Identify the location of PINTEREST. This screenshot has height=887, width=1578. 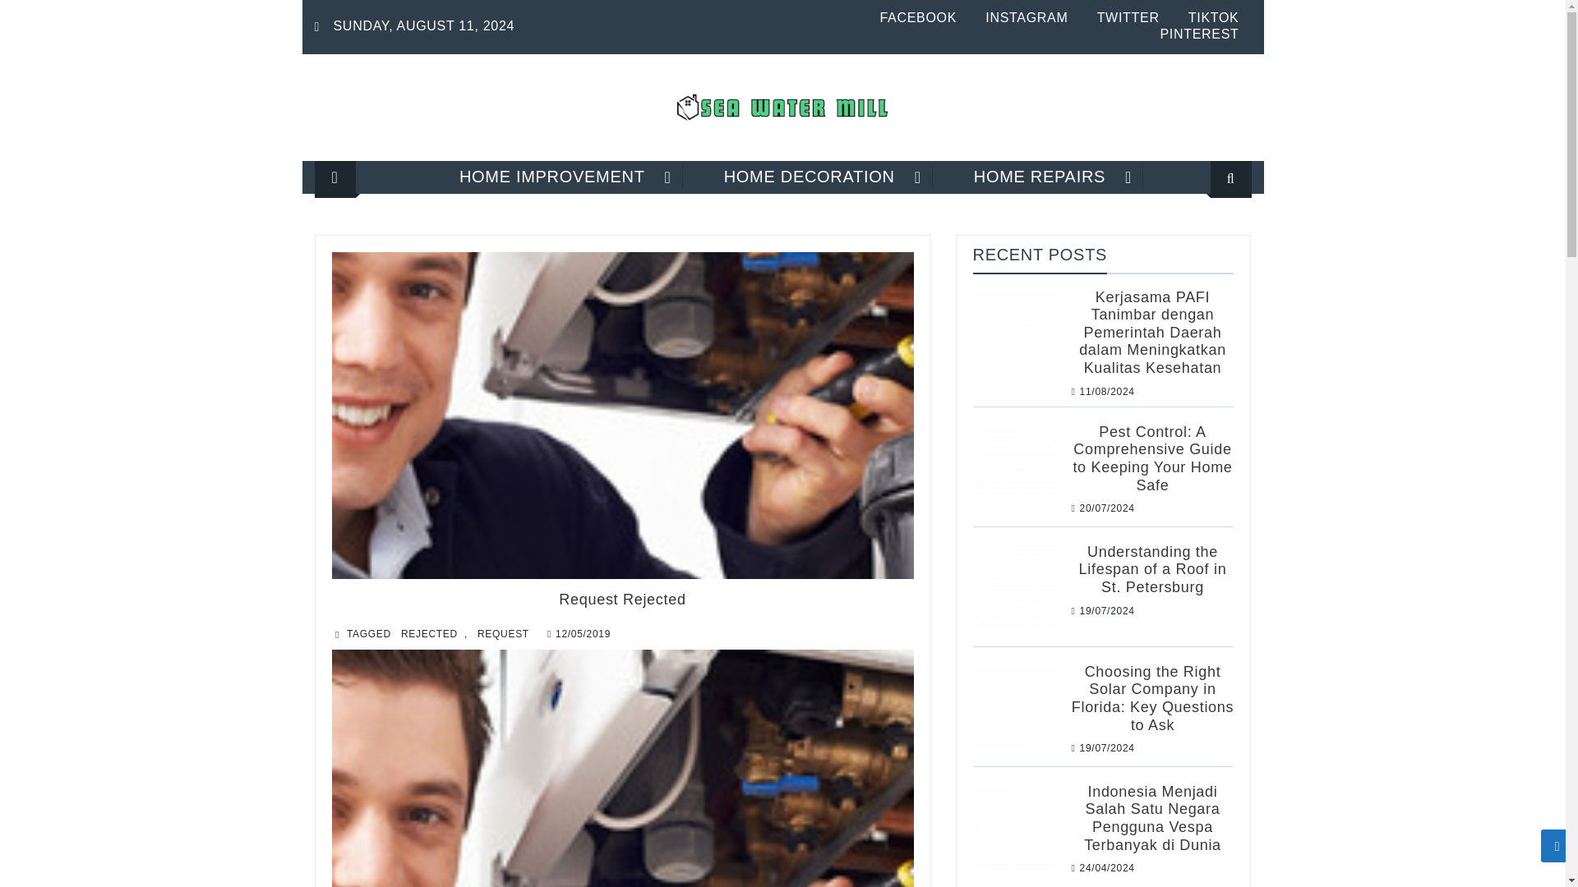
(1199, 34).